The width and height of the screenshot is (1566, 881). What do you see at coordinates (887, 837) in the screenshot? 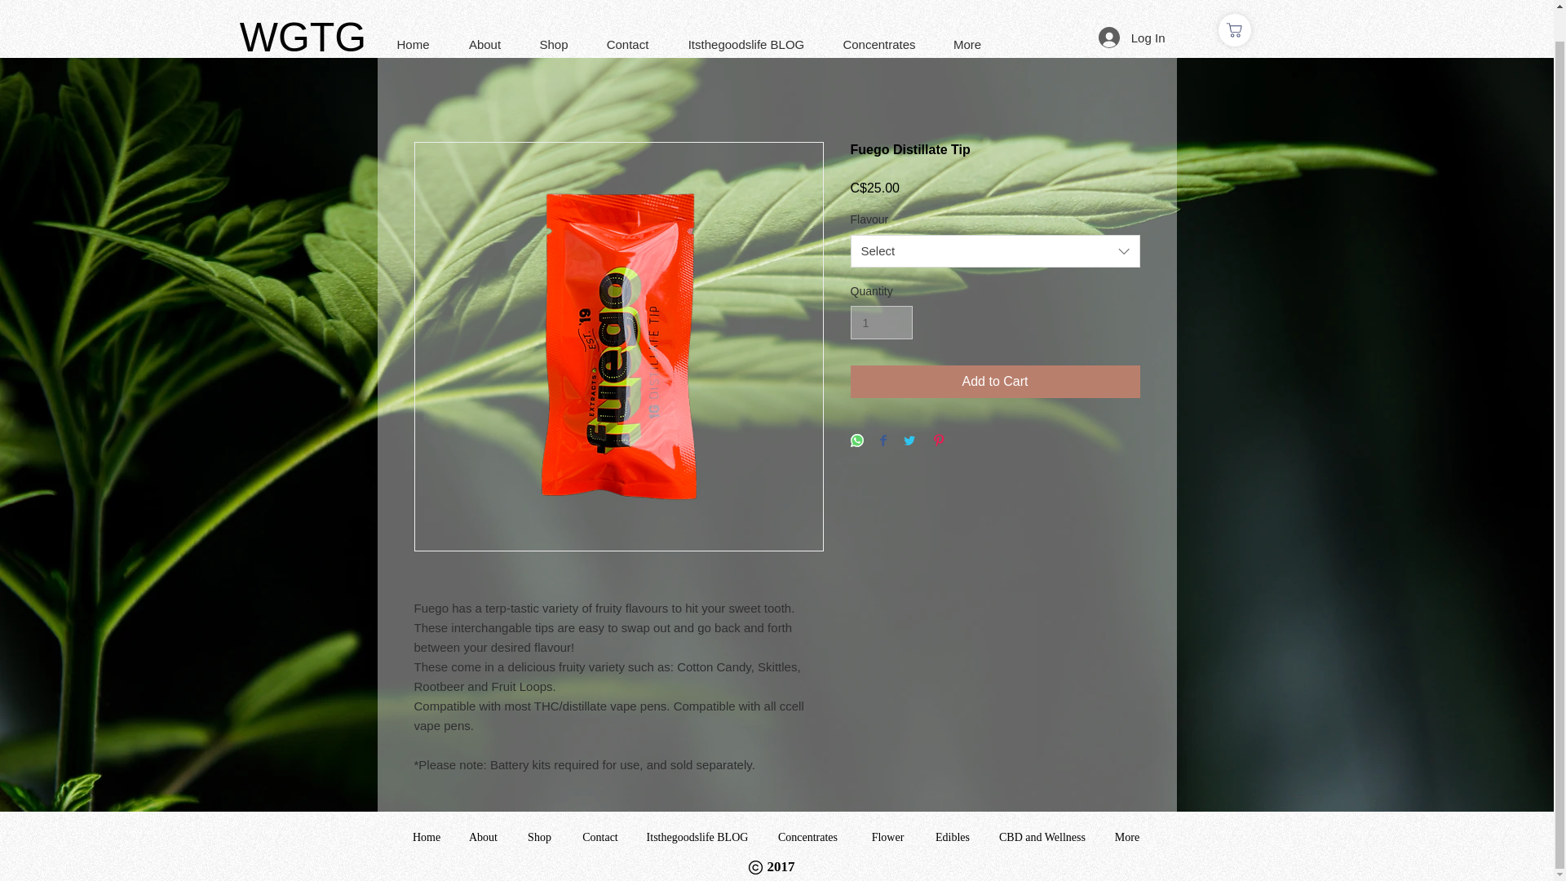
I see `Flower` at bounding box center [887, 837].